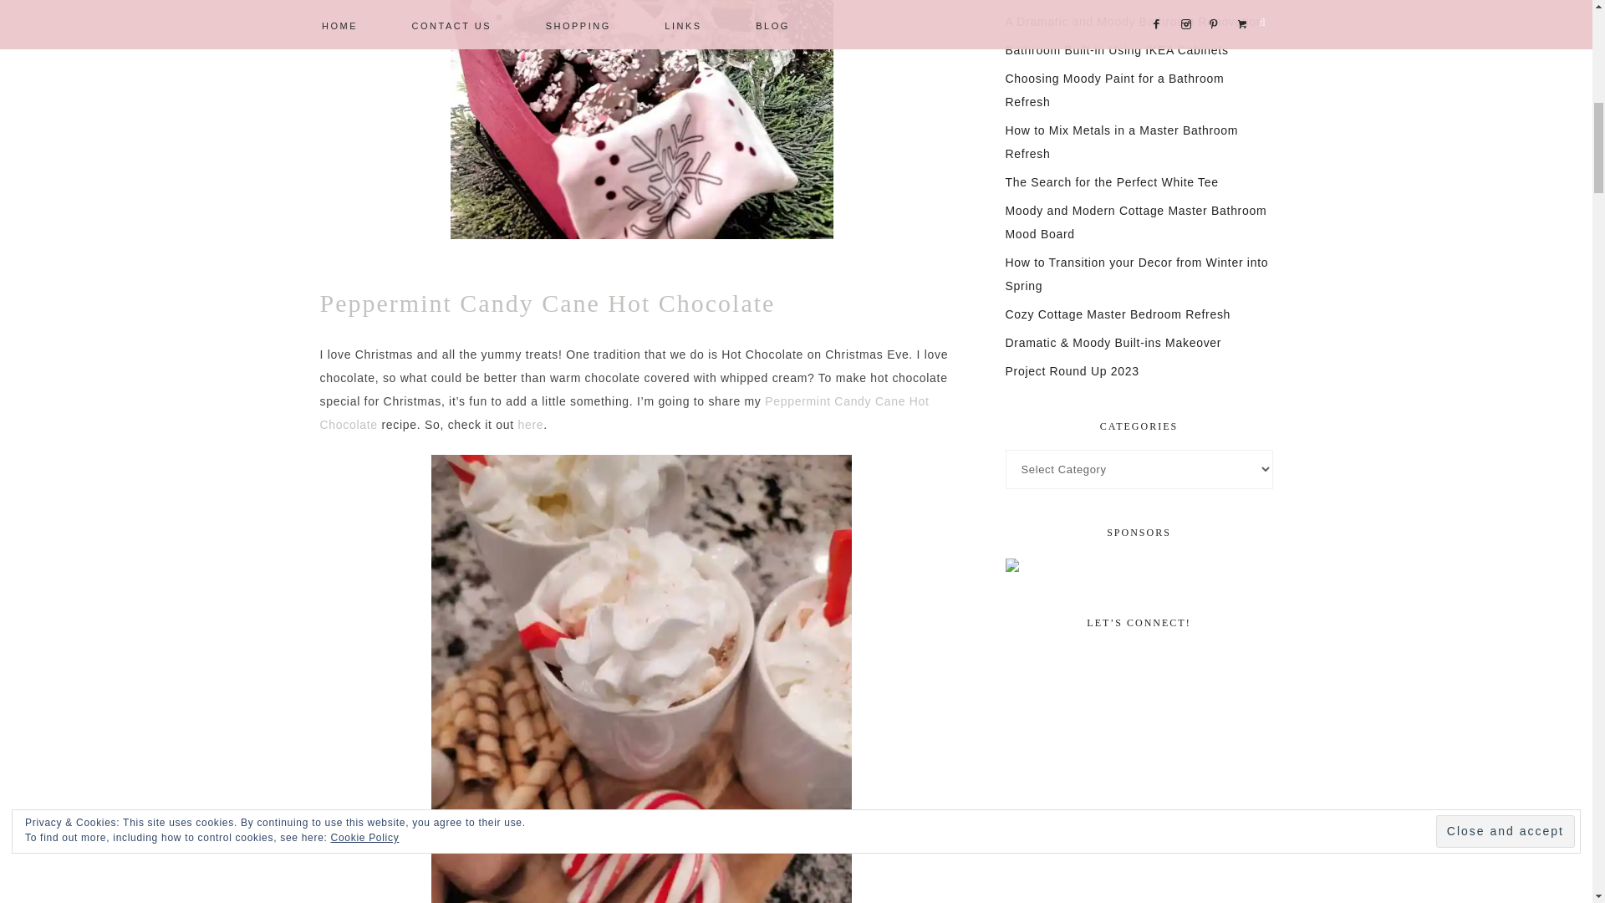 The image size is (1605, 903). I want to click on Peppermint Candy Cane Hot Chocolate, so click(547, 303).